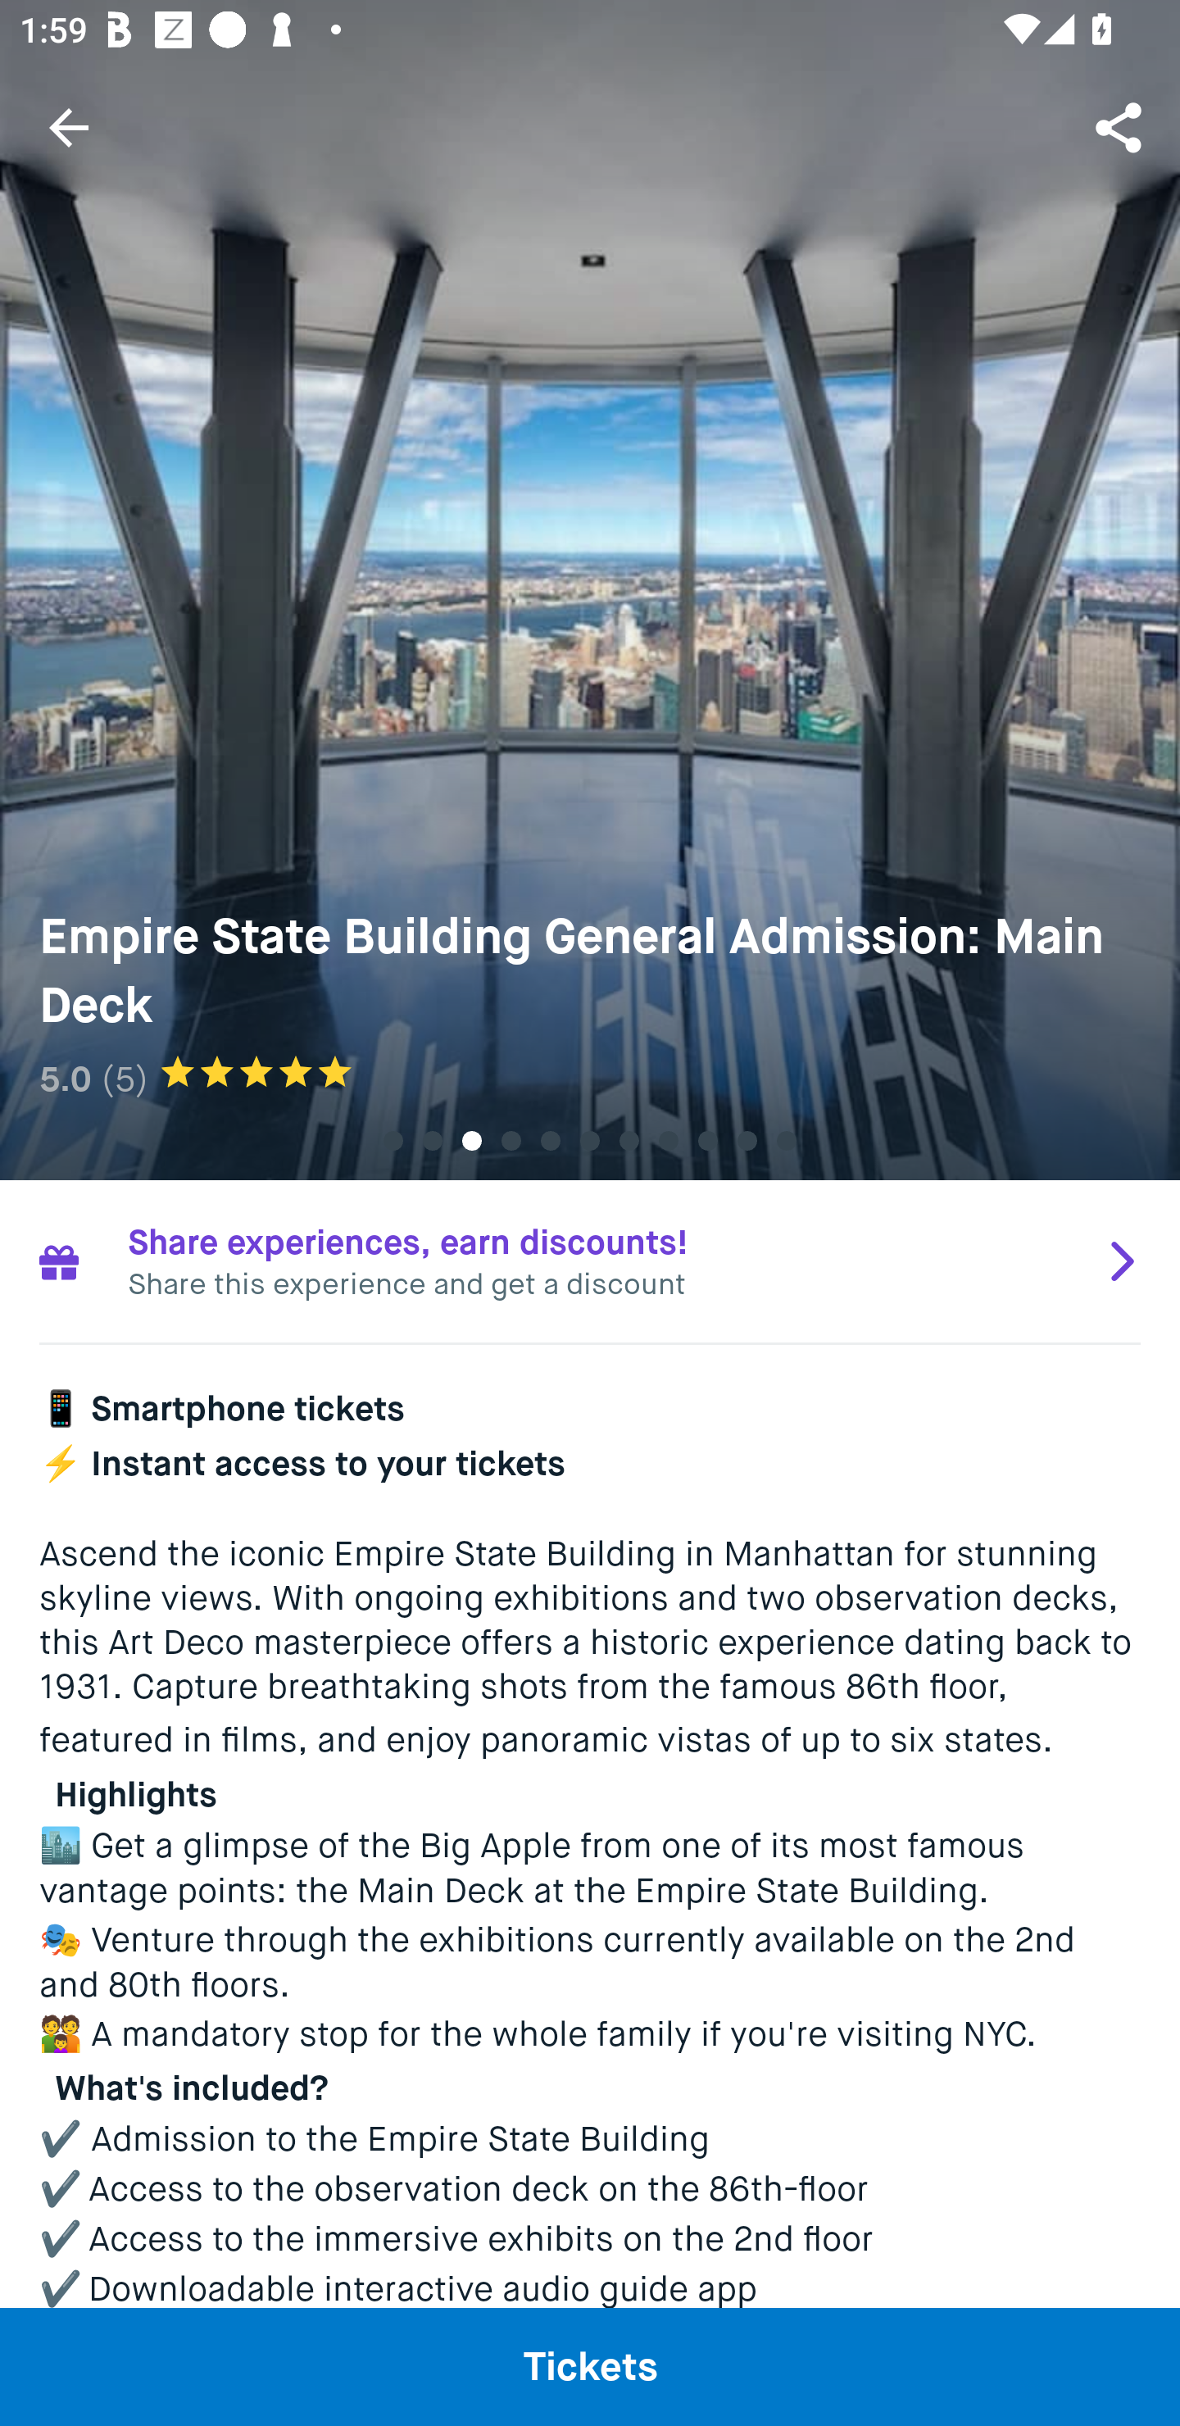 The image size is (1180, 2426). I want to click on Navigate up, so click(69, 127).